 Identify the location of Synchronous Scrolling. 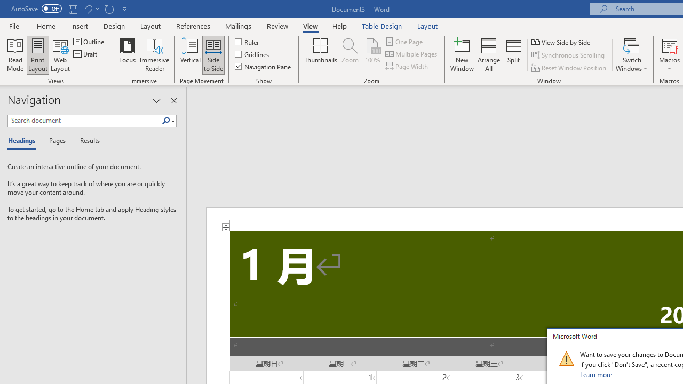
(569, 55).